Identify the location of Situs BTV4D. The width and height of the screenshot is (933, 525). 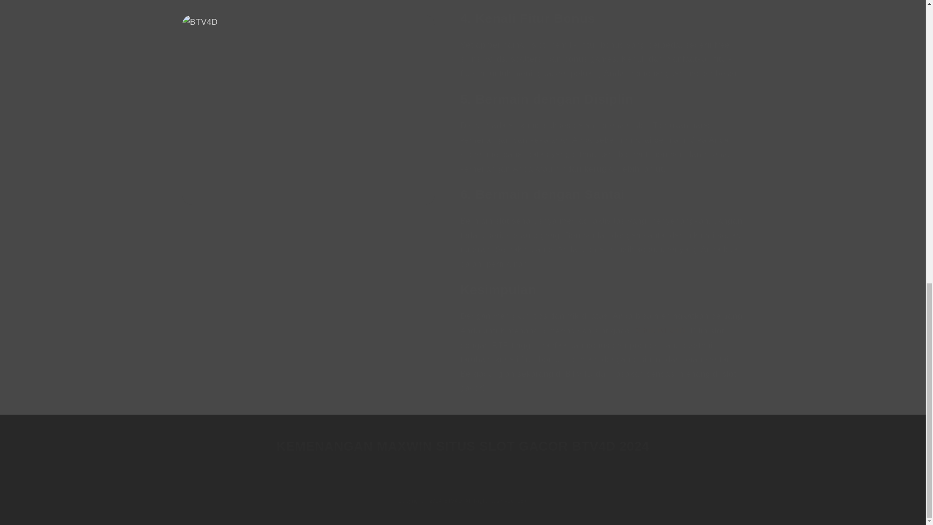
(660, 318).